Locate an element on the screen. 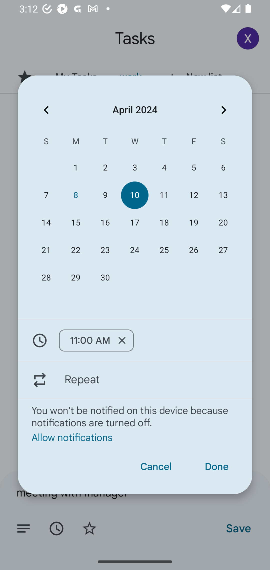 This screenshot has height=570, width=270. 13 13 April 2024 is located at coordinates (223, 195).